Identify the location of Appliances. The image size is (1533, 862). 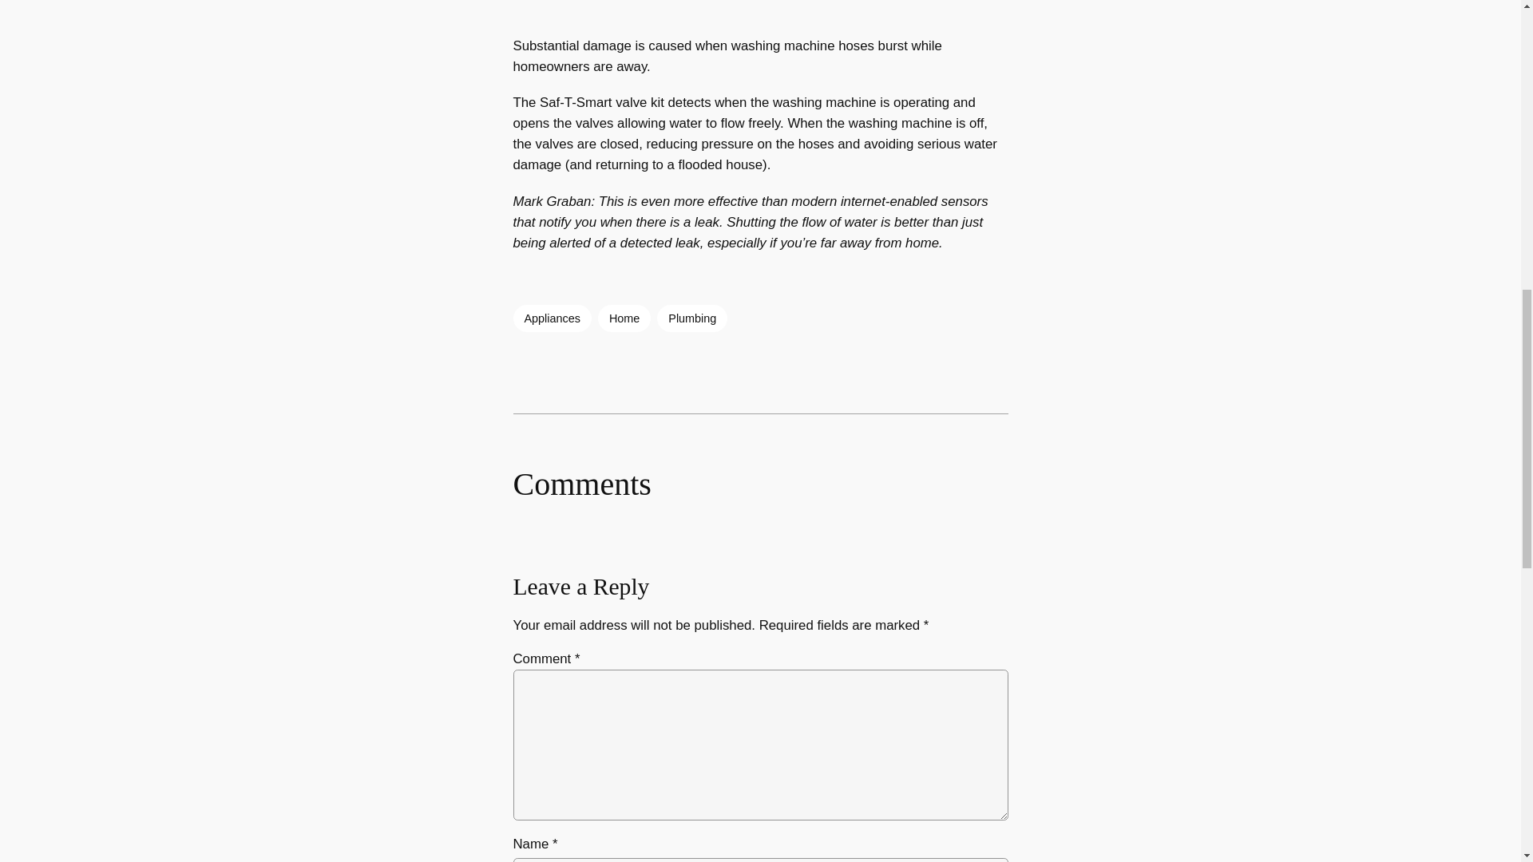
(551, 318).